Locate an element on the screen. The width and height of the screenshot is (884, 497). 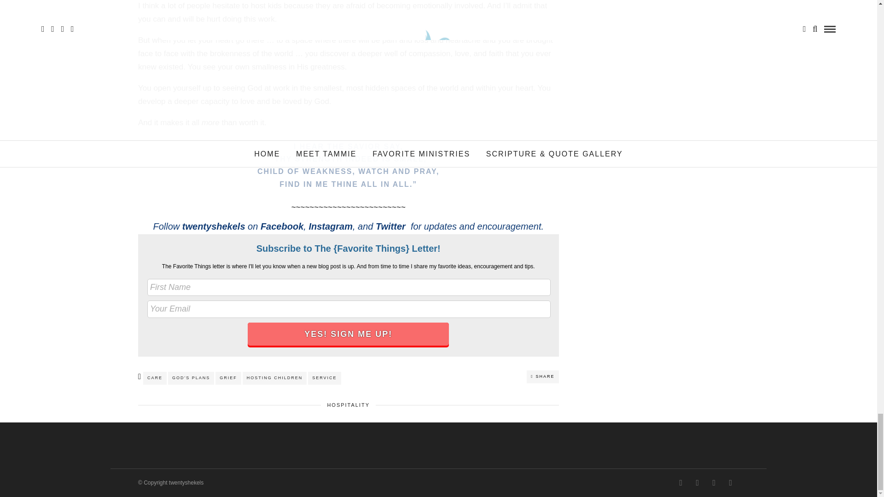
Facebook is located at coordinates (282, 226).